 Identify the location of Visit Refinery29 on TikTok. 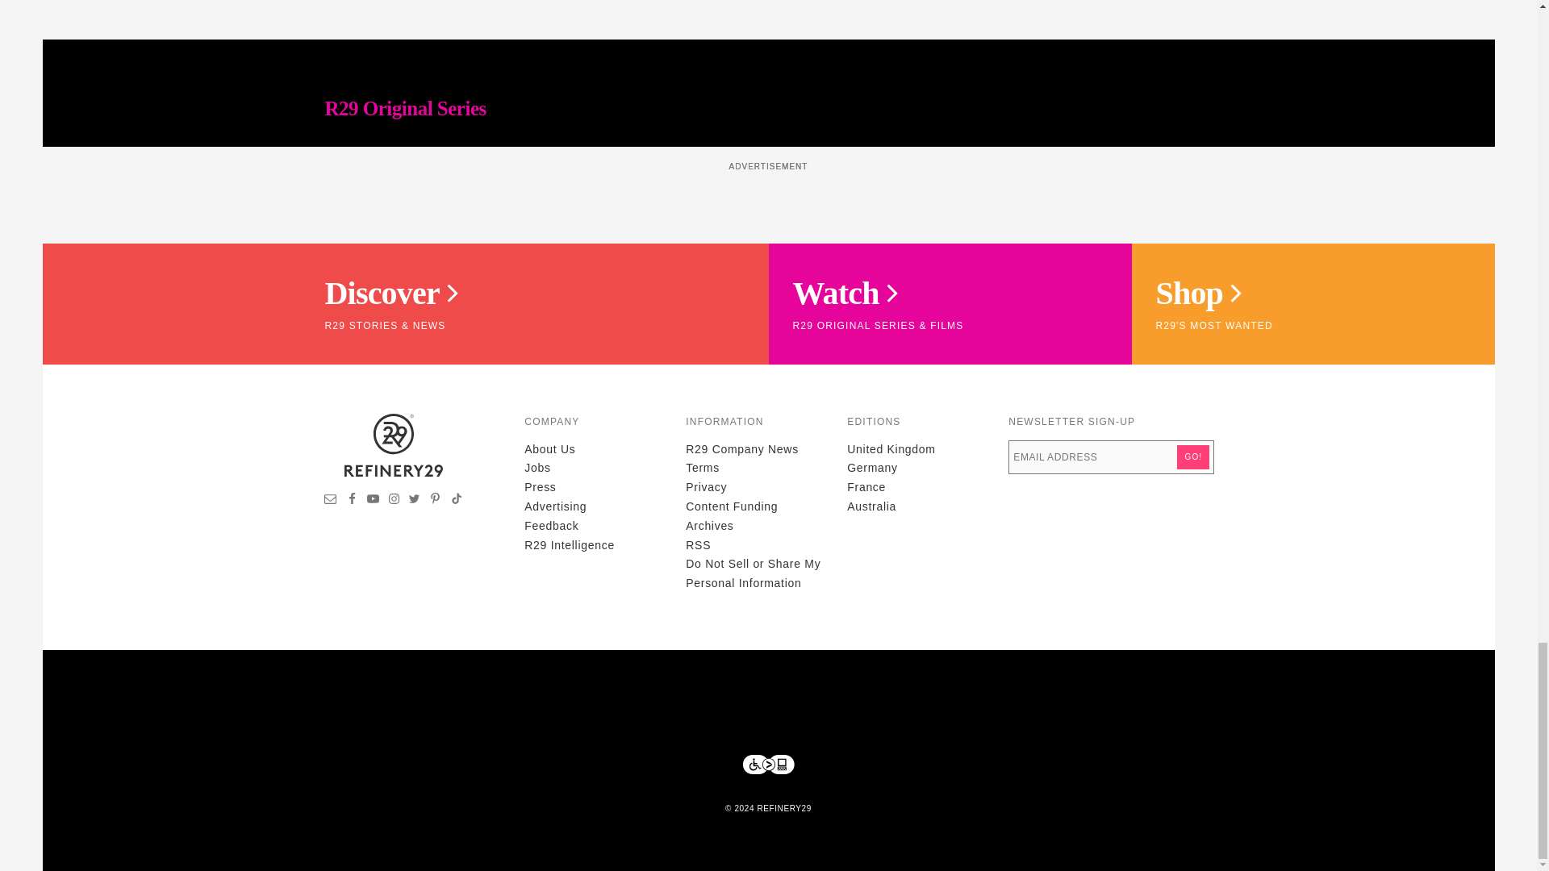
(456, 500).